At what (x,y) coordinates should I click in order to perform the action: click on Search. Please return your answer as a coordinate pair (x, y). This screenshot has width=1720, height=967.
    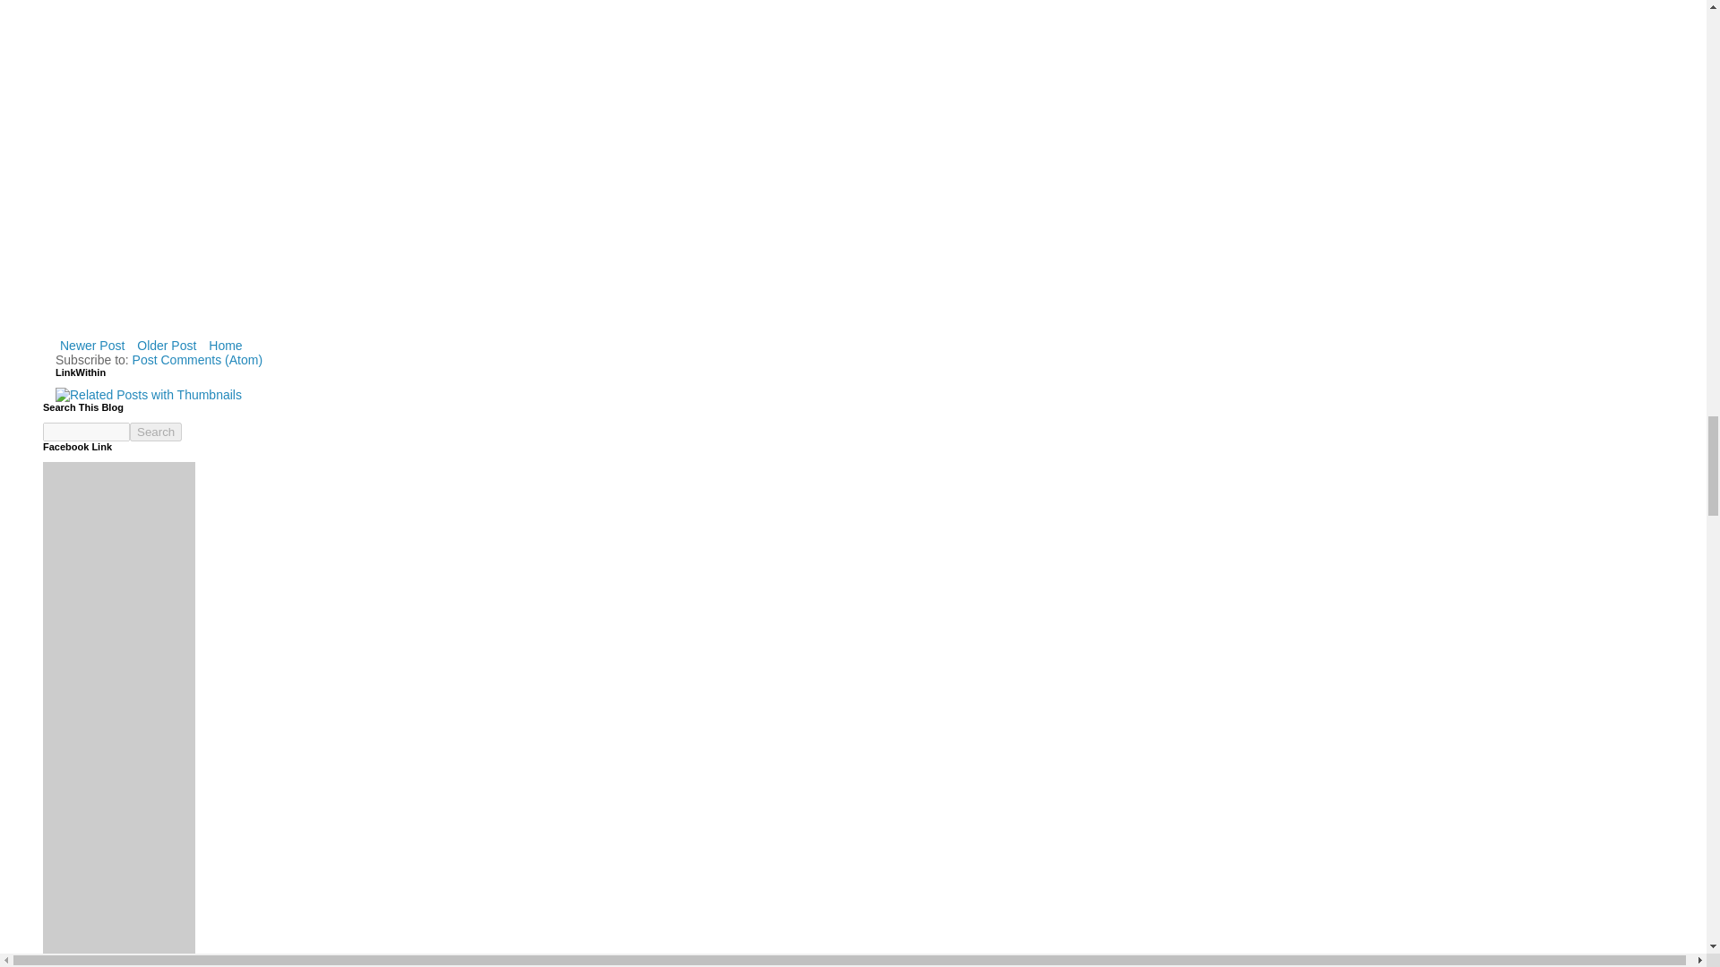
    Looking at the image, I should click on (156, 432).